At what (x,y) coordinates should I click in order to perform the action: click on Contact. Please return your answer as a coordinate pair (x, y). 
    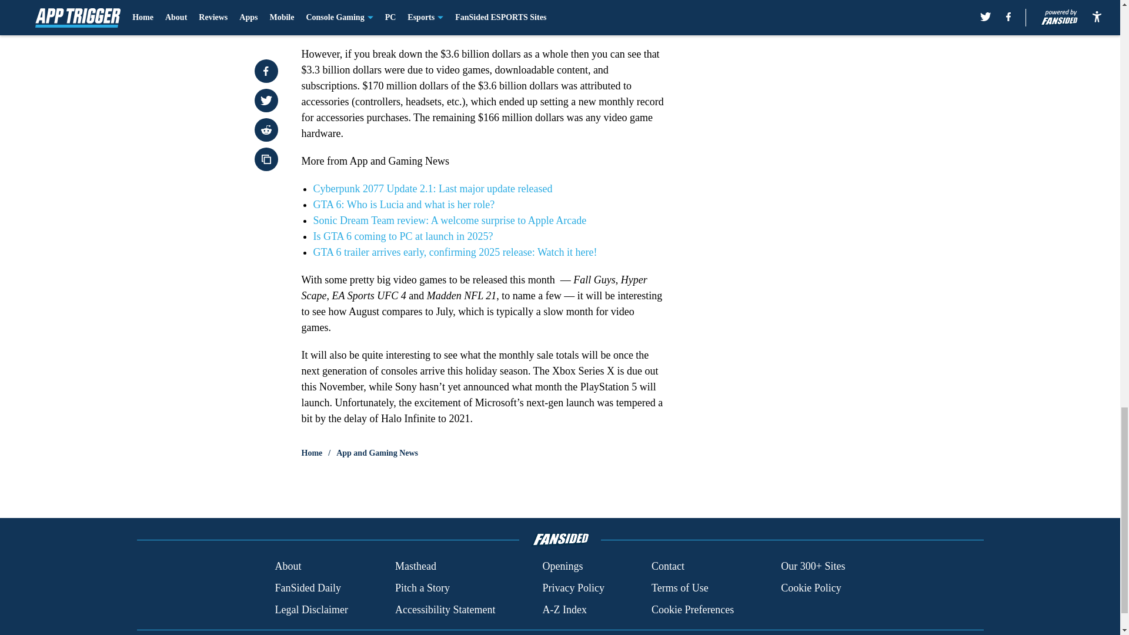
    Looking at the image, I should click on (667, 567).